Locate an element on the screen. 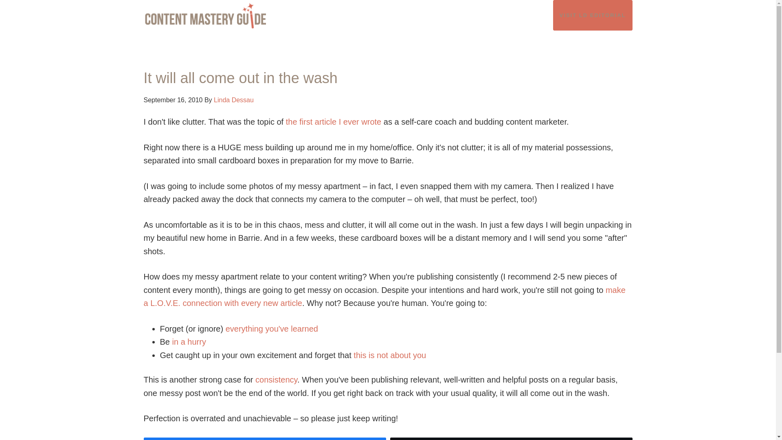 The image size is (782, 440). Content Mastery Guide is located at coordinates (217, 15).